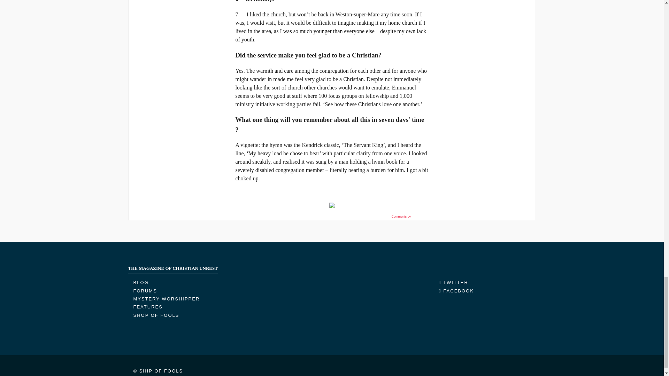 This screenshot has width=669, height=376. I want to click on TWITTER, so click(454, 282).